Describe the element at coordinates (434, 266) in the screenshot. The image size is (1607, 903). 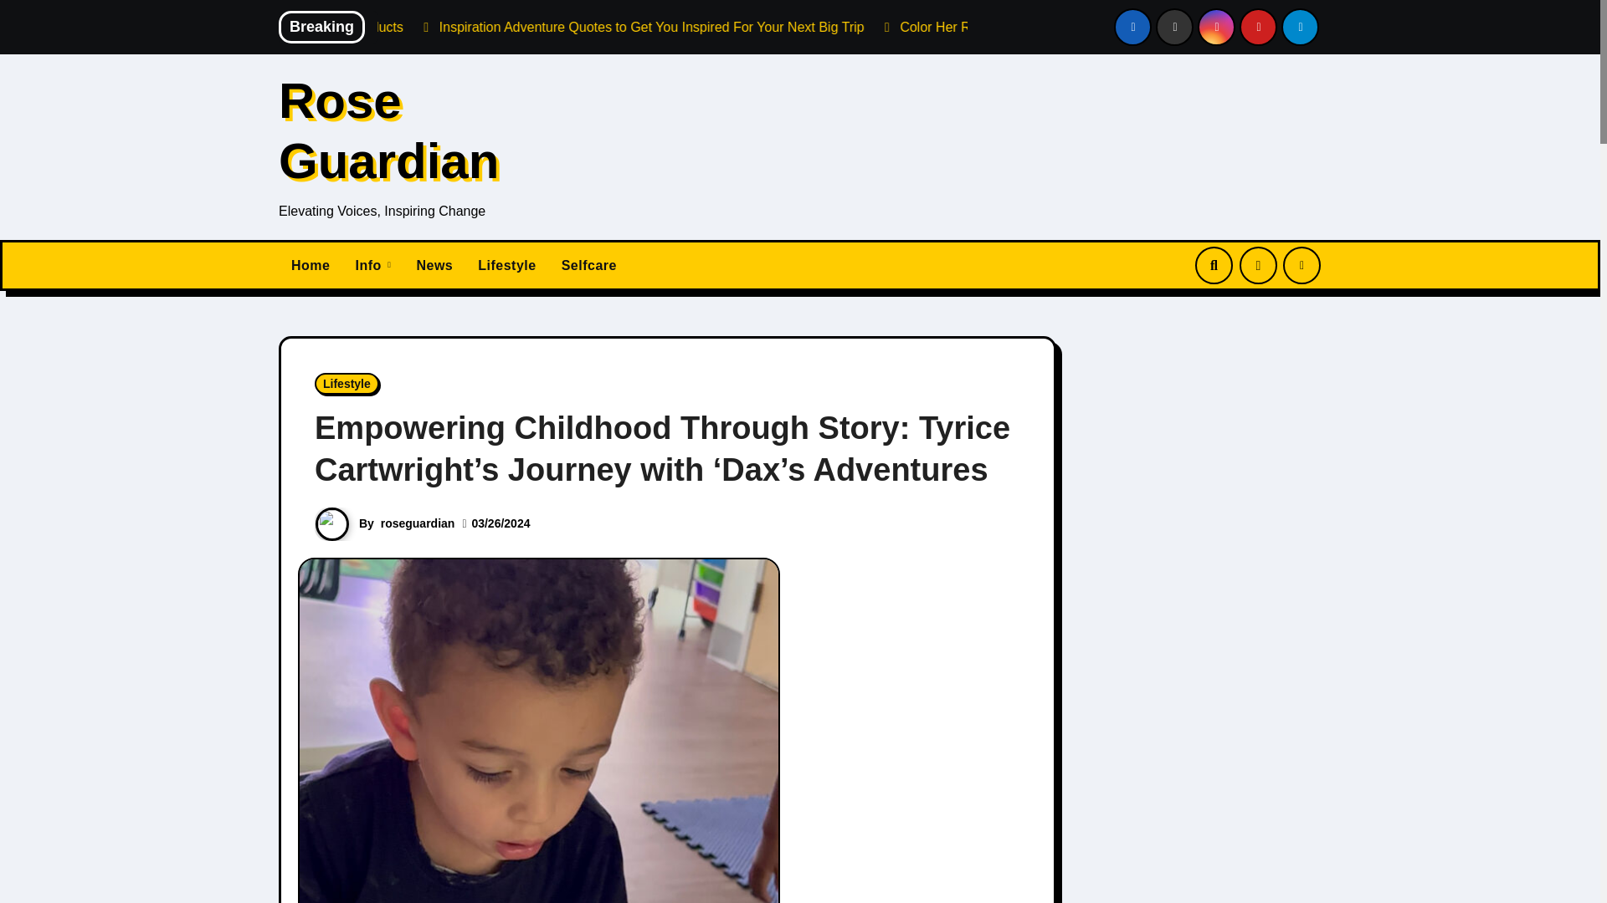
I see `News` at that location.